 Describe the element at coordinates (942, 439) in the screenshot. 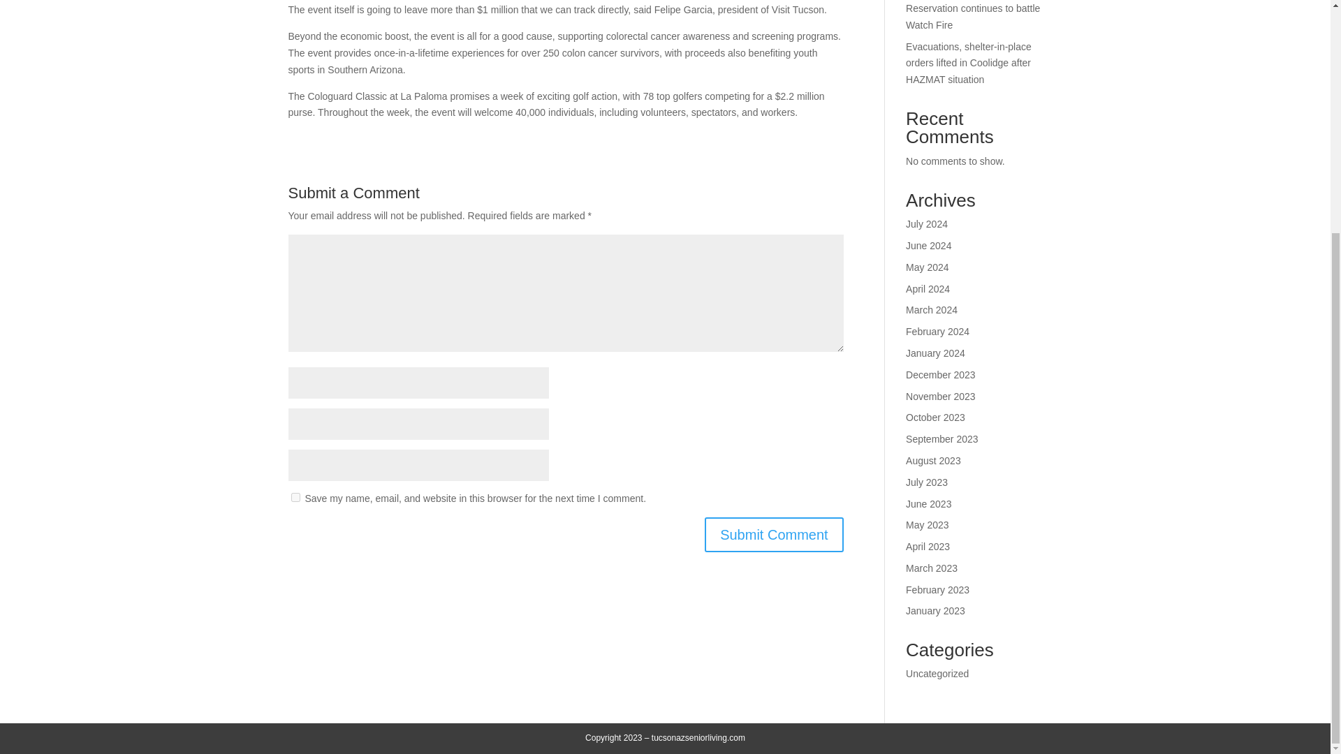

I see `September 2023` at that location.